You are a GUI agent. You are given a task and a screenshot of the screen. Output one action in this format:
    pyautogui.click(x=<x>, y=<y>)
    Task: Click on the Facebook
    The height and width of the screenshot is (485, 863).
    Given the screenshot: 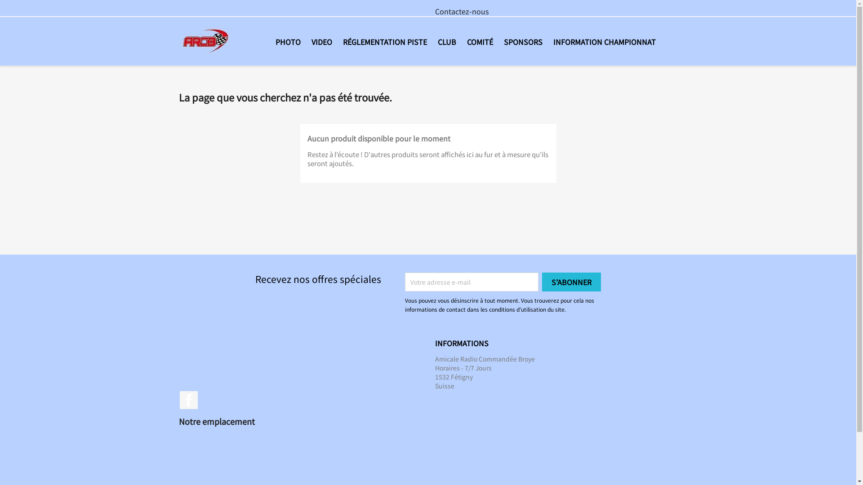 What is the action you would take?
    pyautogui.click(x=189, y=400)
    